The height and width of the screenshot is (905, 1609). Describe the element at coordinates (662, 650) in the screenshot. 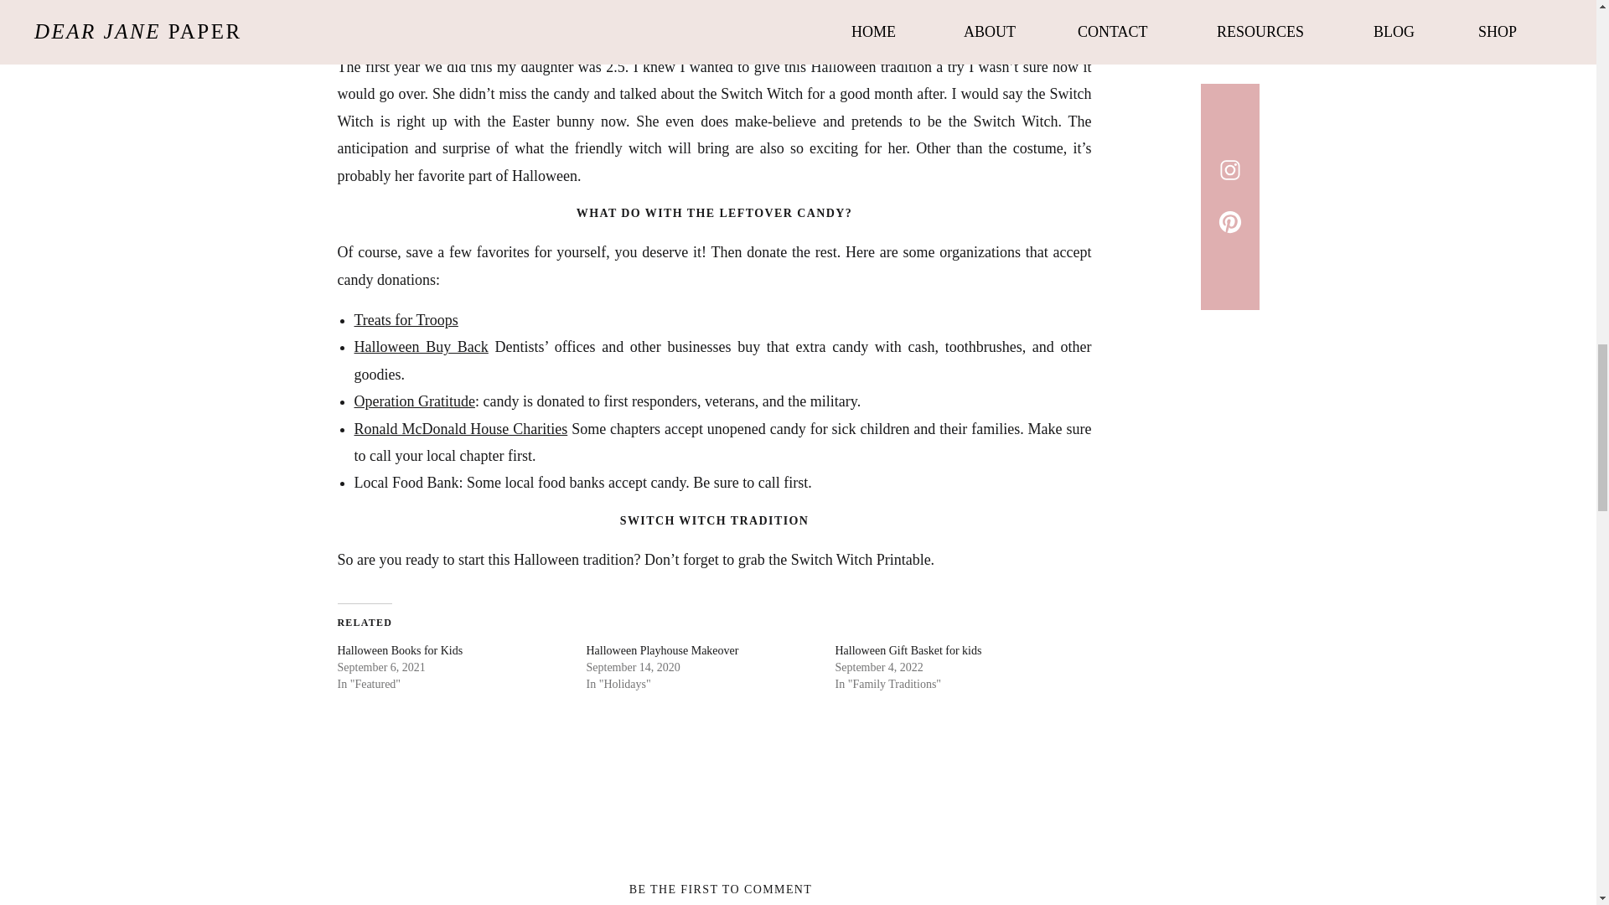

I see `Halloween Playhouse Makeover` at that location.